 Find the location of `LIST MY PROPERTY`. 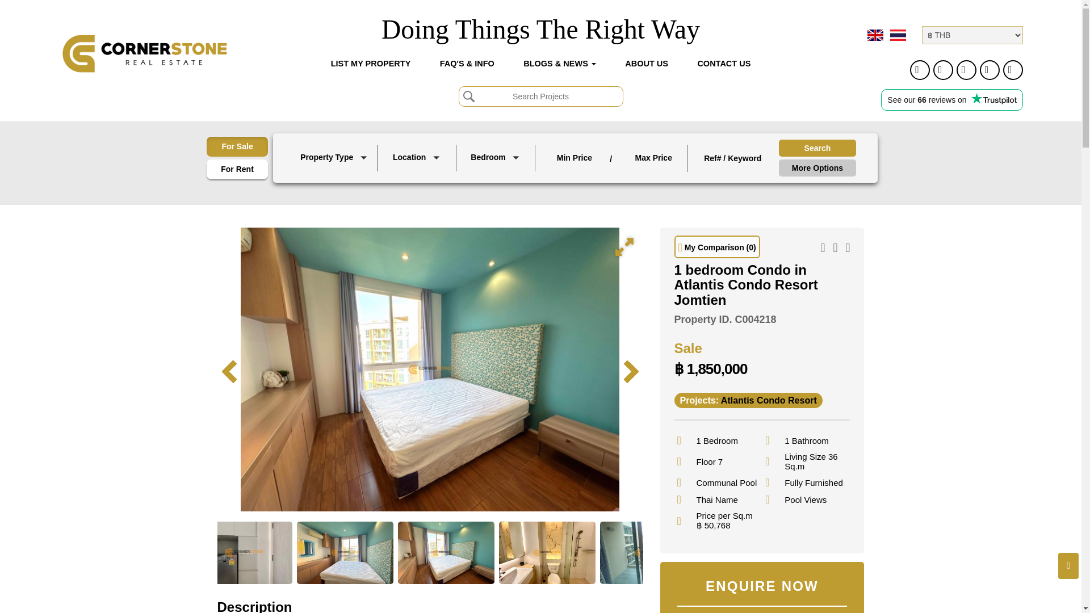

LIST MY PROPERTY is located at coordinates (371, 63).